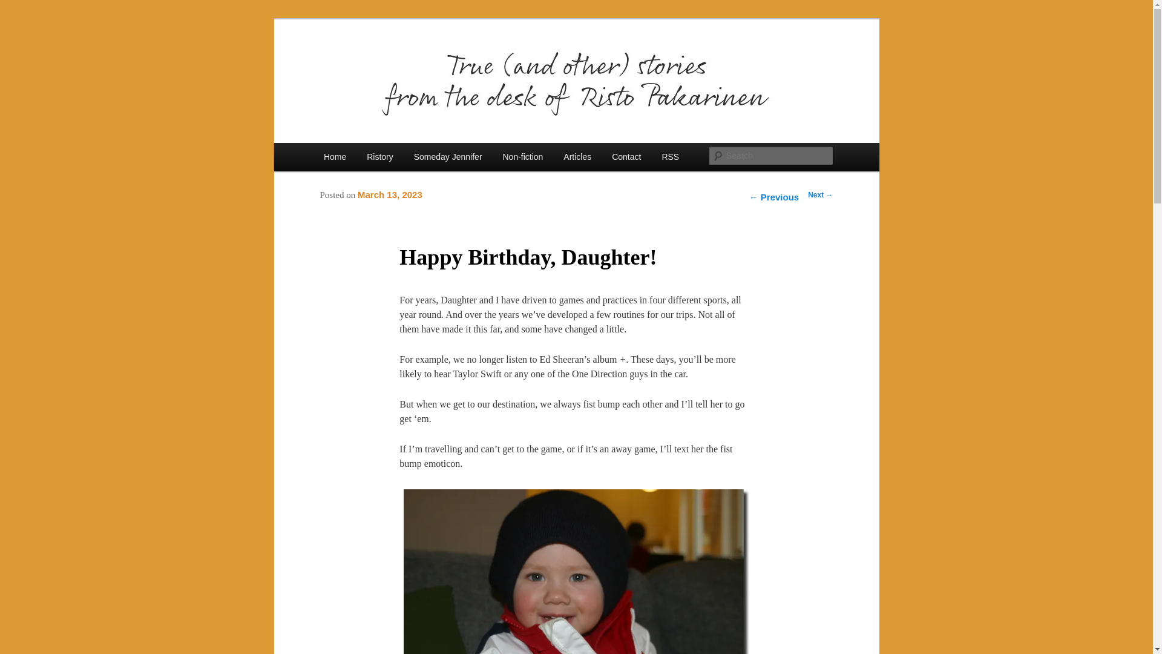  What do you see at coordinates (669, 157) in the screenshot?
I see `RSS` at bounding box center [669, 157].